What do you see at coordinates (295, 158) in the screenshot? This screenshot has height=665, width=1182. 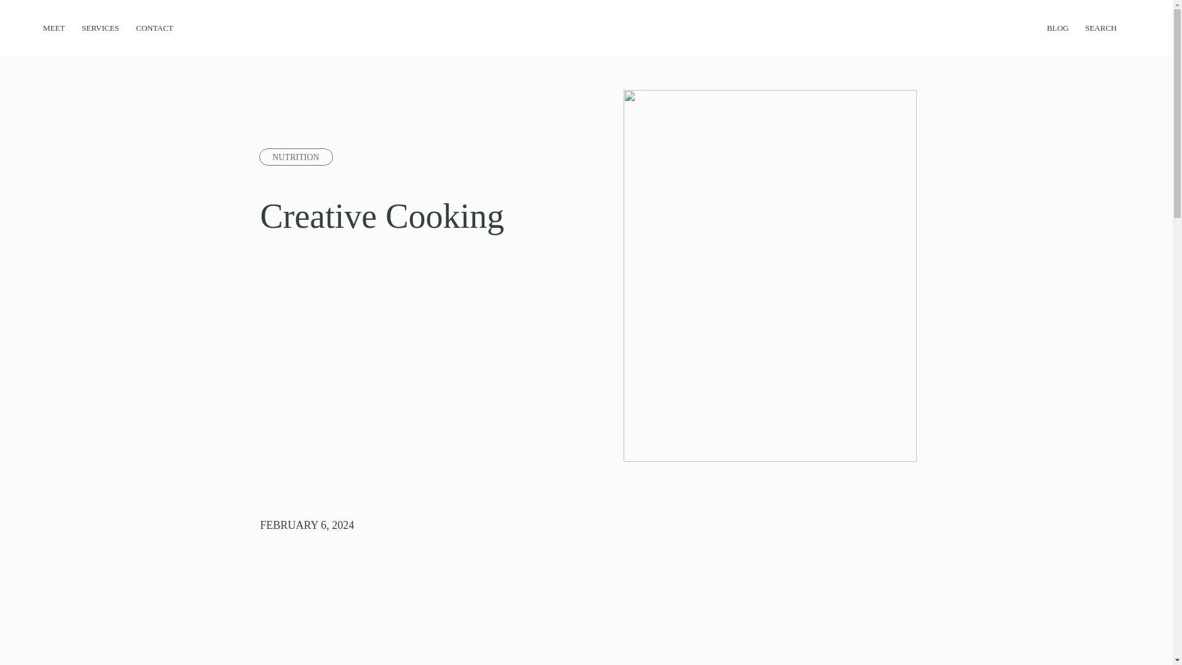 I see `NUTRITION` at bounding box center [295, 158].